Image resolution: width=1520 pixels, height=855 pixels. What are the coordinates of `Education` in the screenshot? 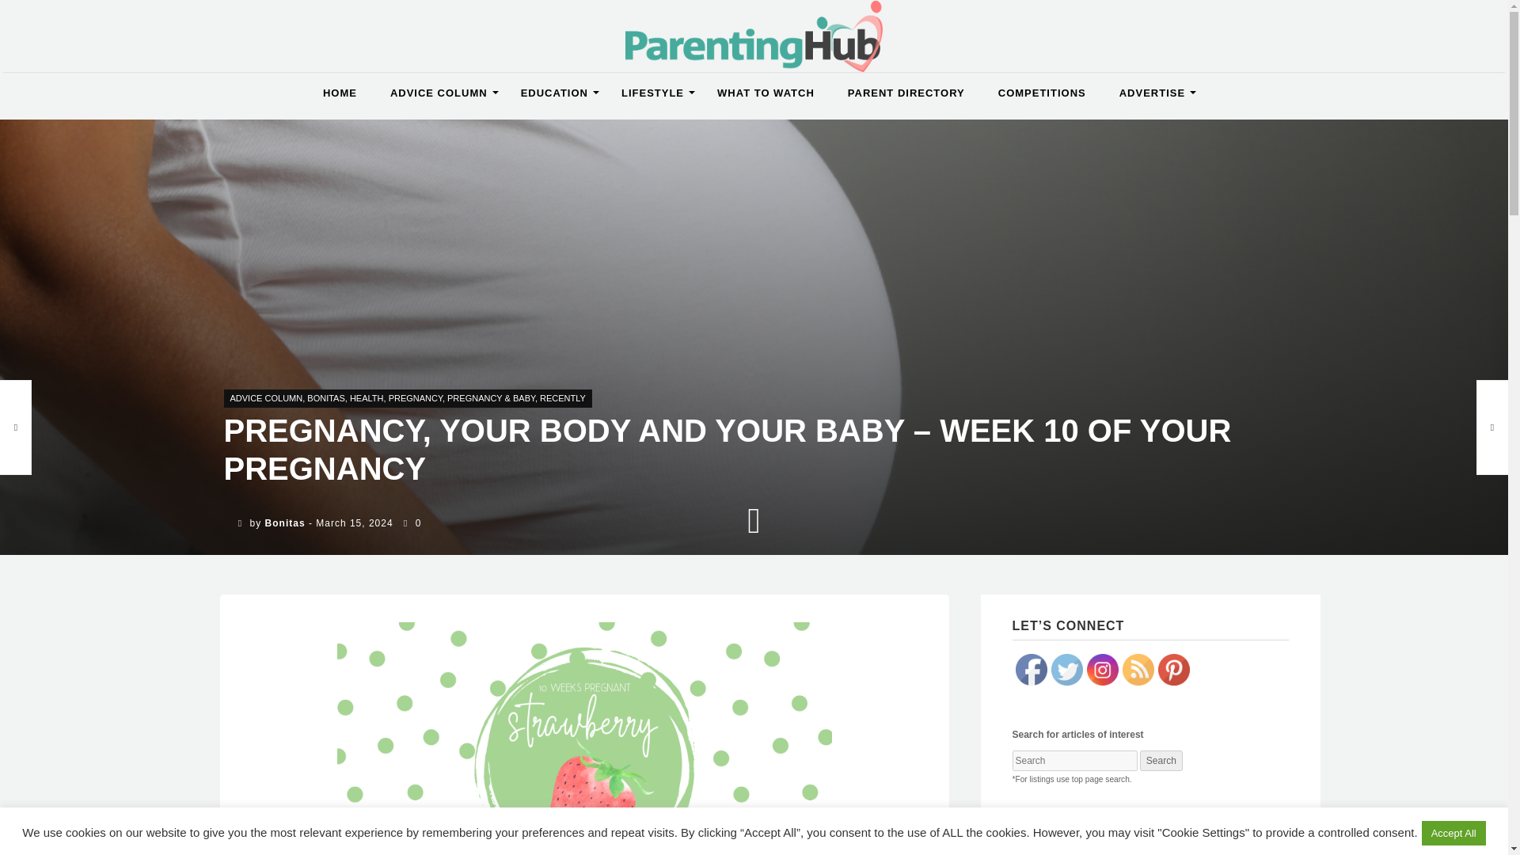 It's located at (554, 93).